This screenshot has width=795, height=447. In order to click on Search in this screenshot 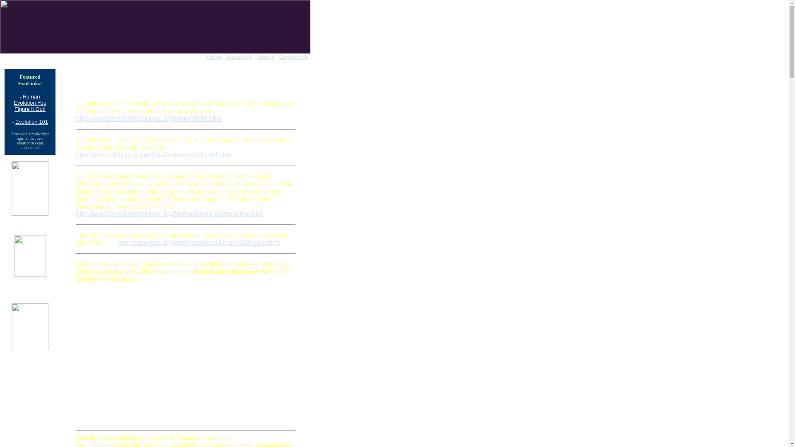, I will do `click(265, 56)`.